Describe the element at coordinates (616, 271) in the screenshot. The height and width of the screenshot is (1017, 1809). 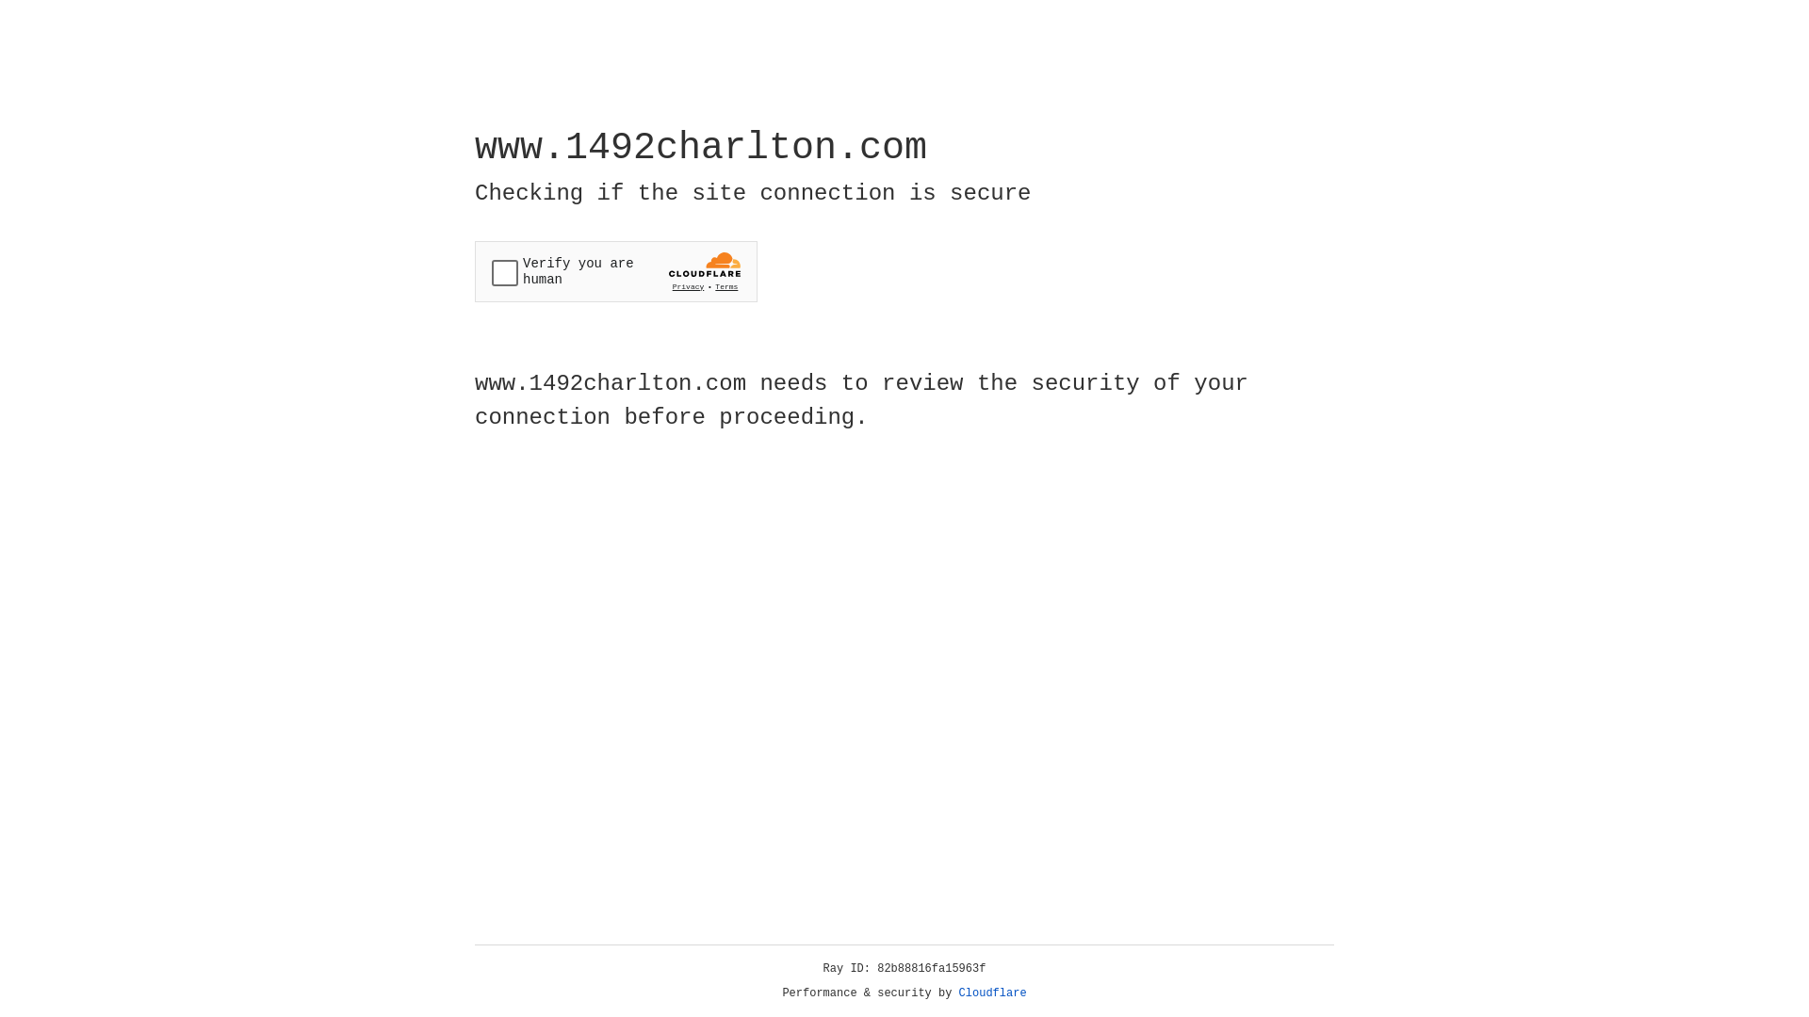
I see `Widget containing a Cloudflare security challenge` at that location.